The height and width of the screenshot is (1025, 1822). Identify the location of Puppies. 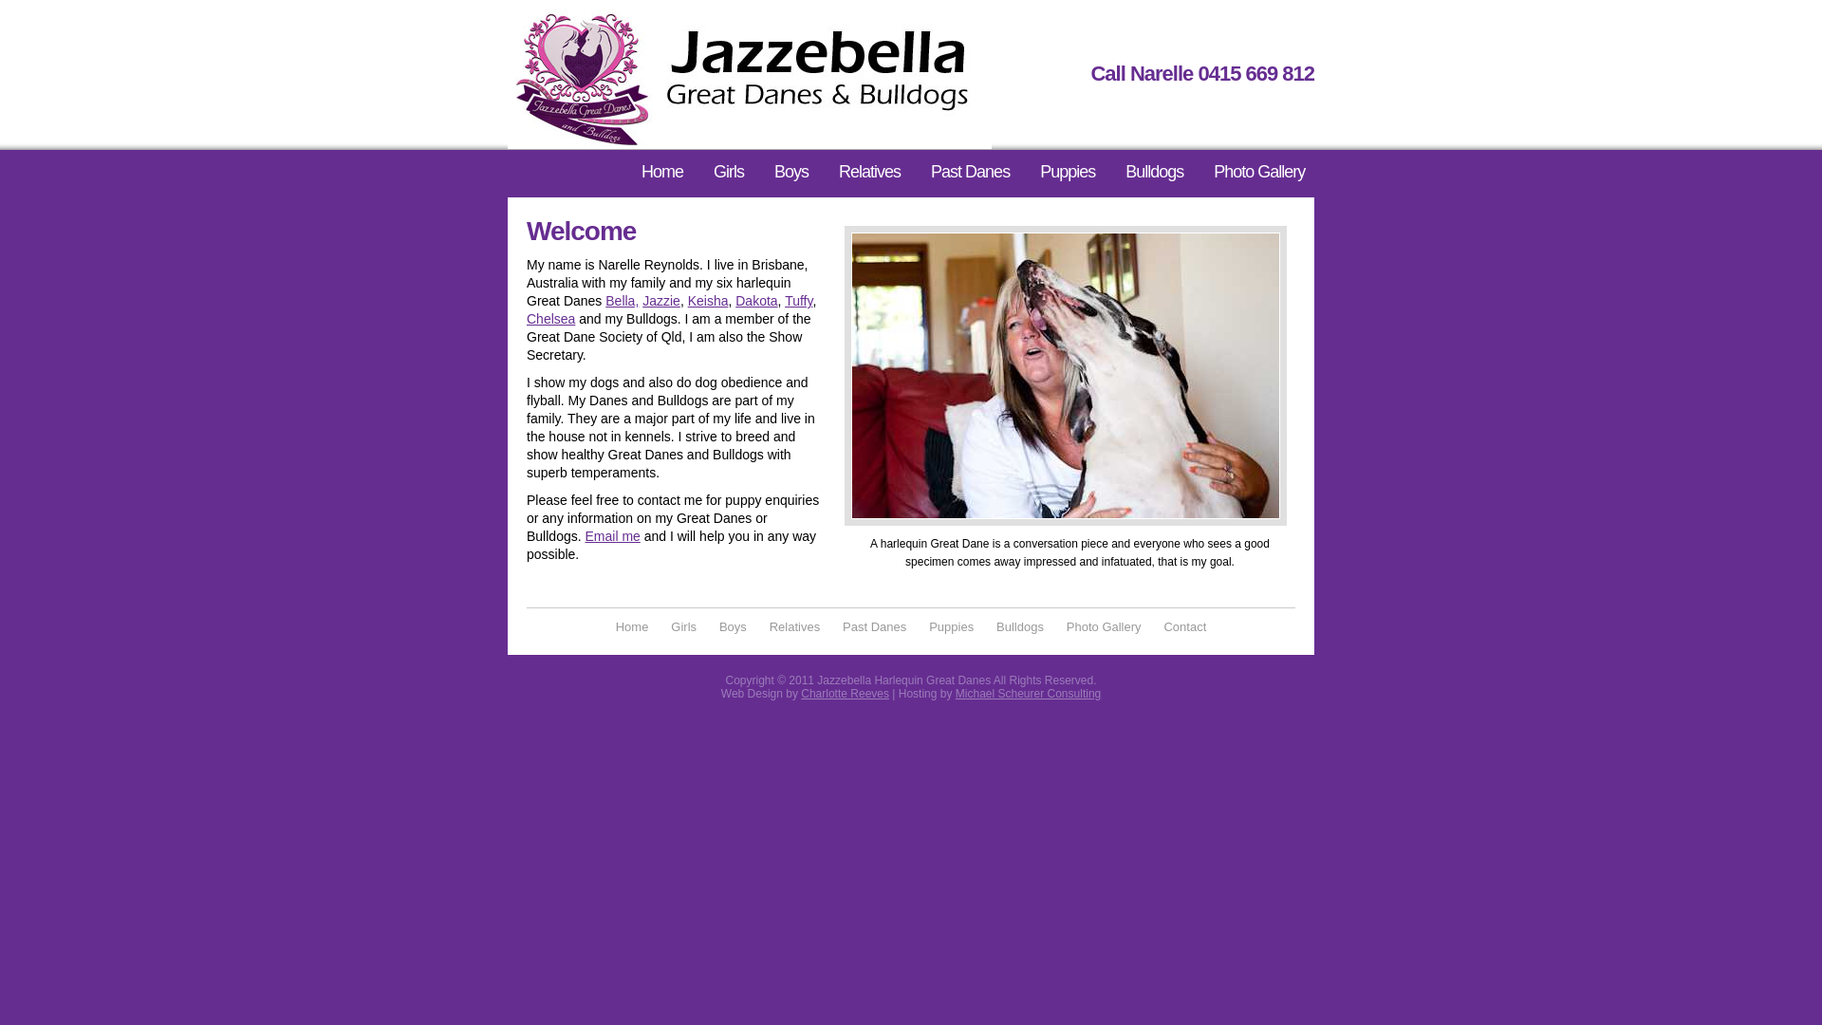
(1068, 173).